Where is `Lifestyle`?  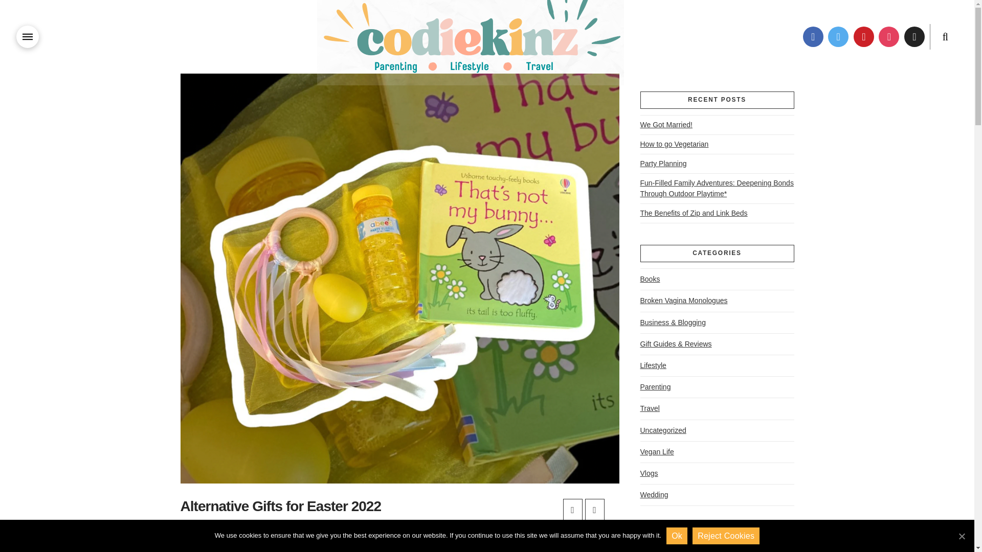 Lifestyle is located at coordinates (653, 365).